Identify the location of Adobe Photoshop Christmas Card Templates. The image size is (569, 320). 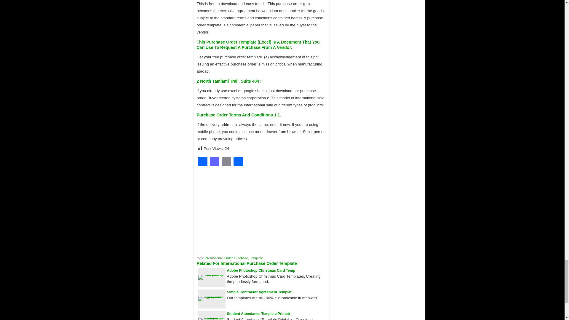
(211, 275).